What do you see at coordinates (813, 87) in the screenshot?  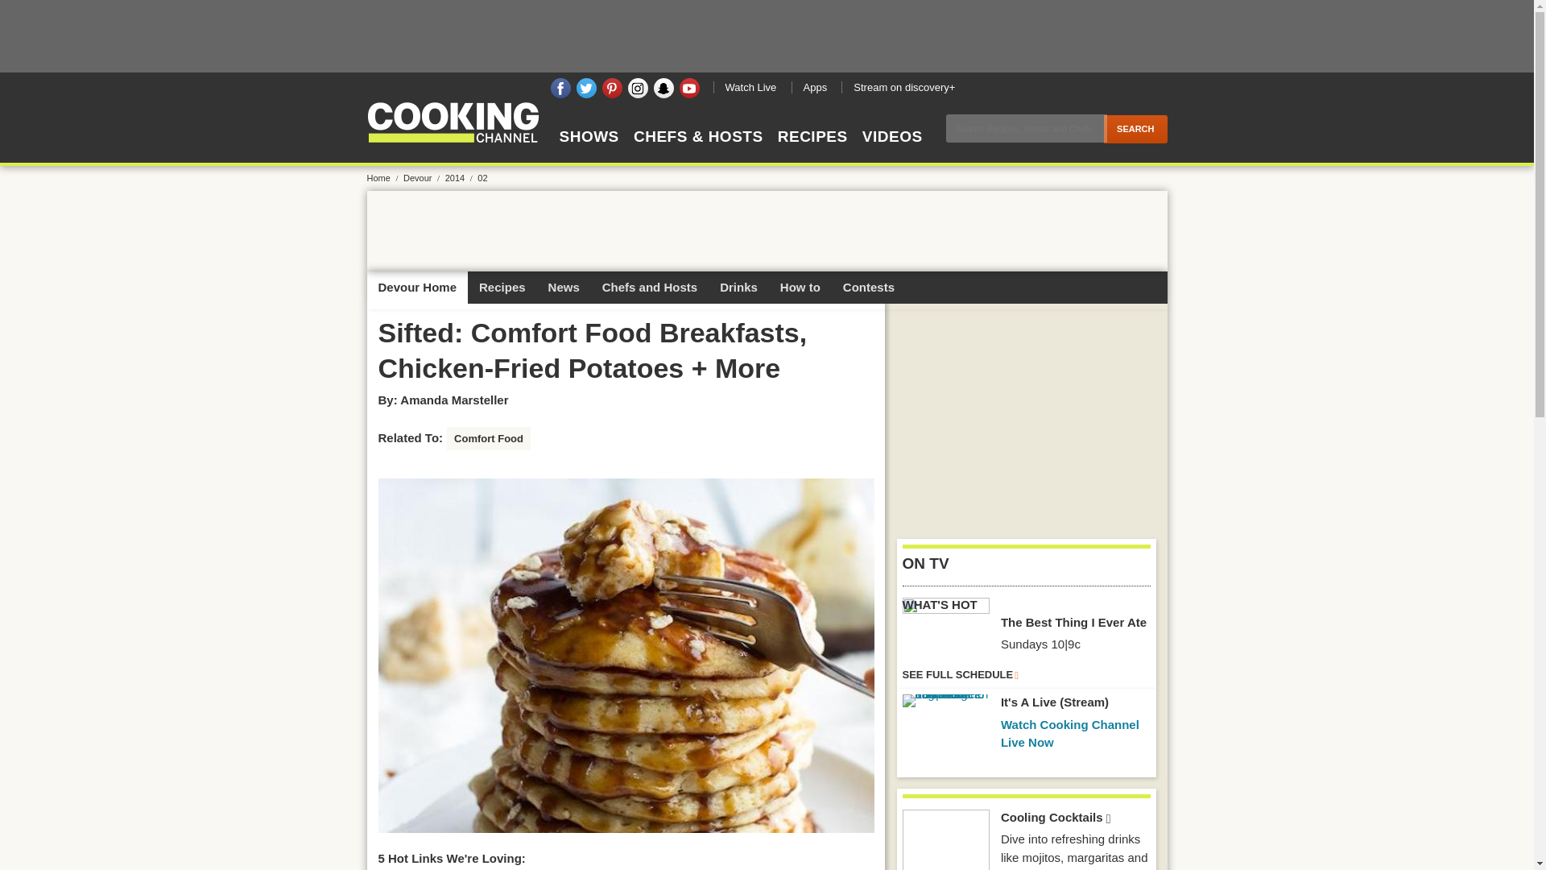 I see `Apps` at bounding box center [813, 87].